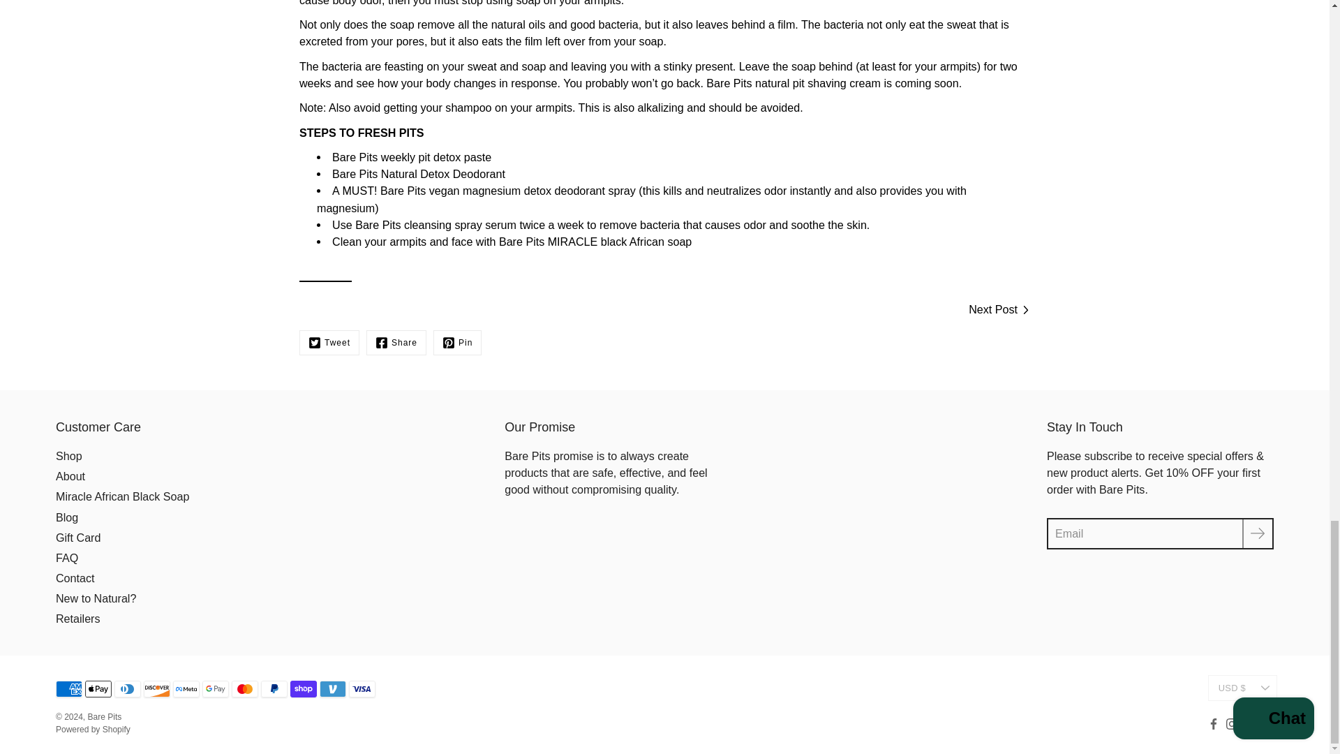  What do you see at coordinates (186, 689) in the screenshot?
I see `Meta Pay` at bounding box center [186, 689].